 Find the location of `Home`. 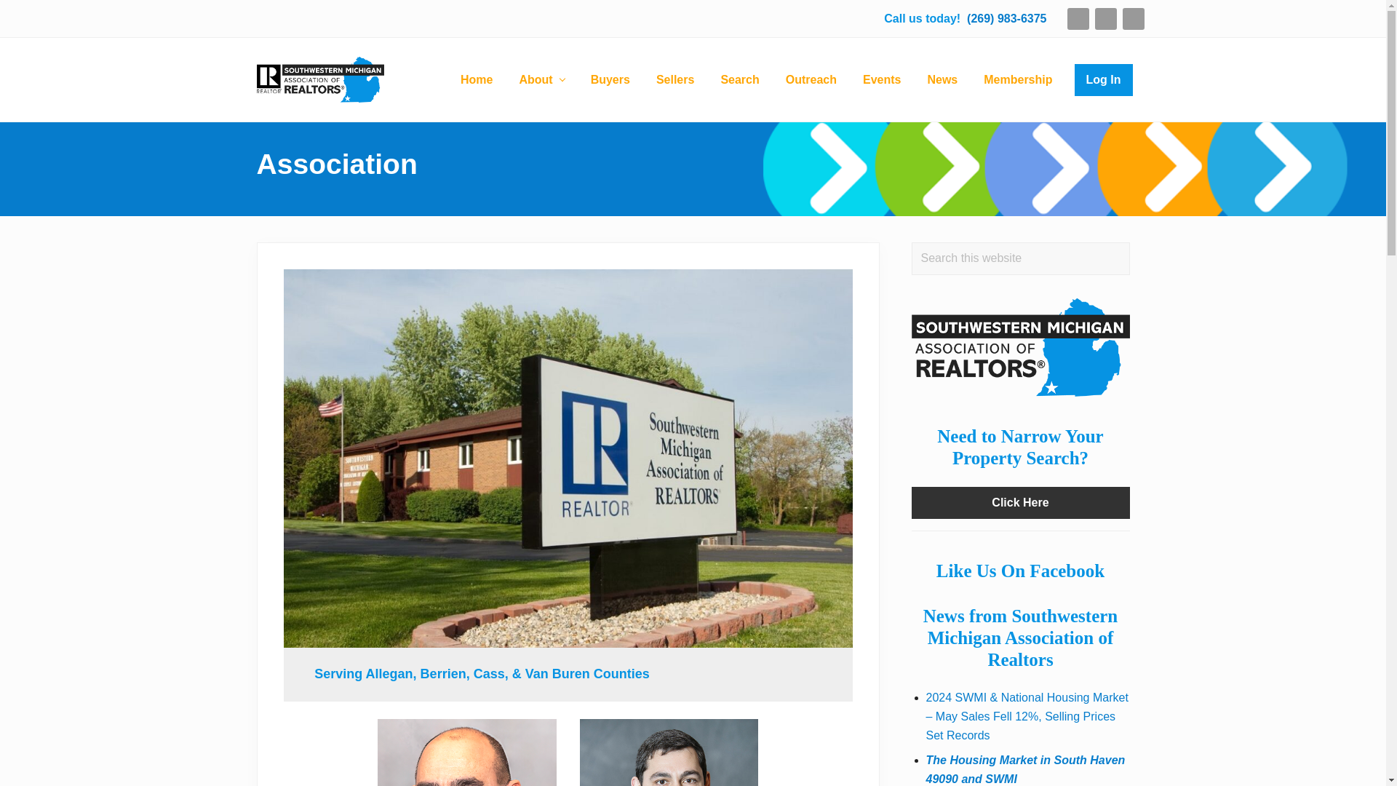

Home is located at coordinates (476, 79).